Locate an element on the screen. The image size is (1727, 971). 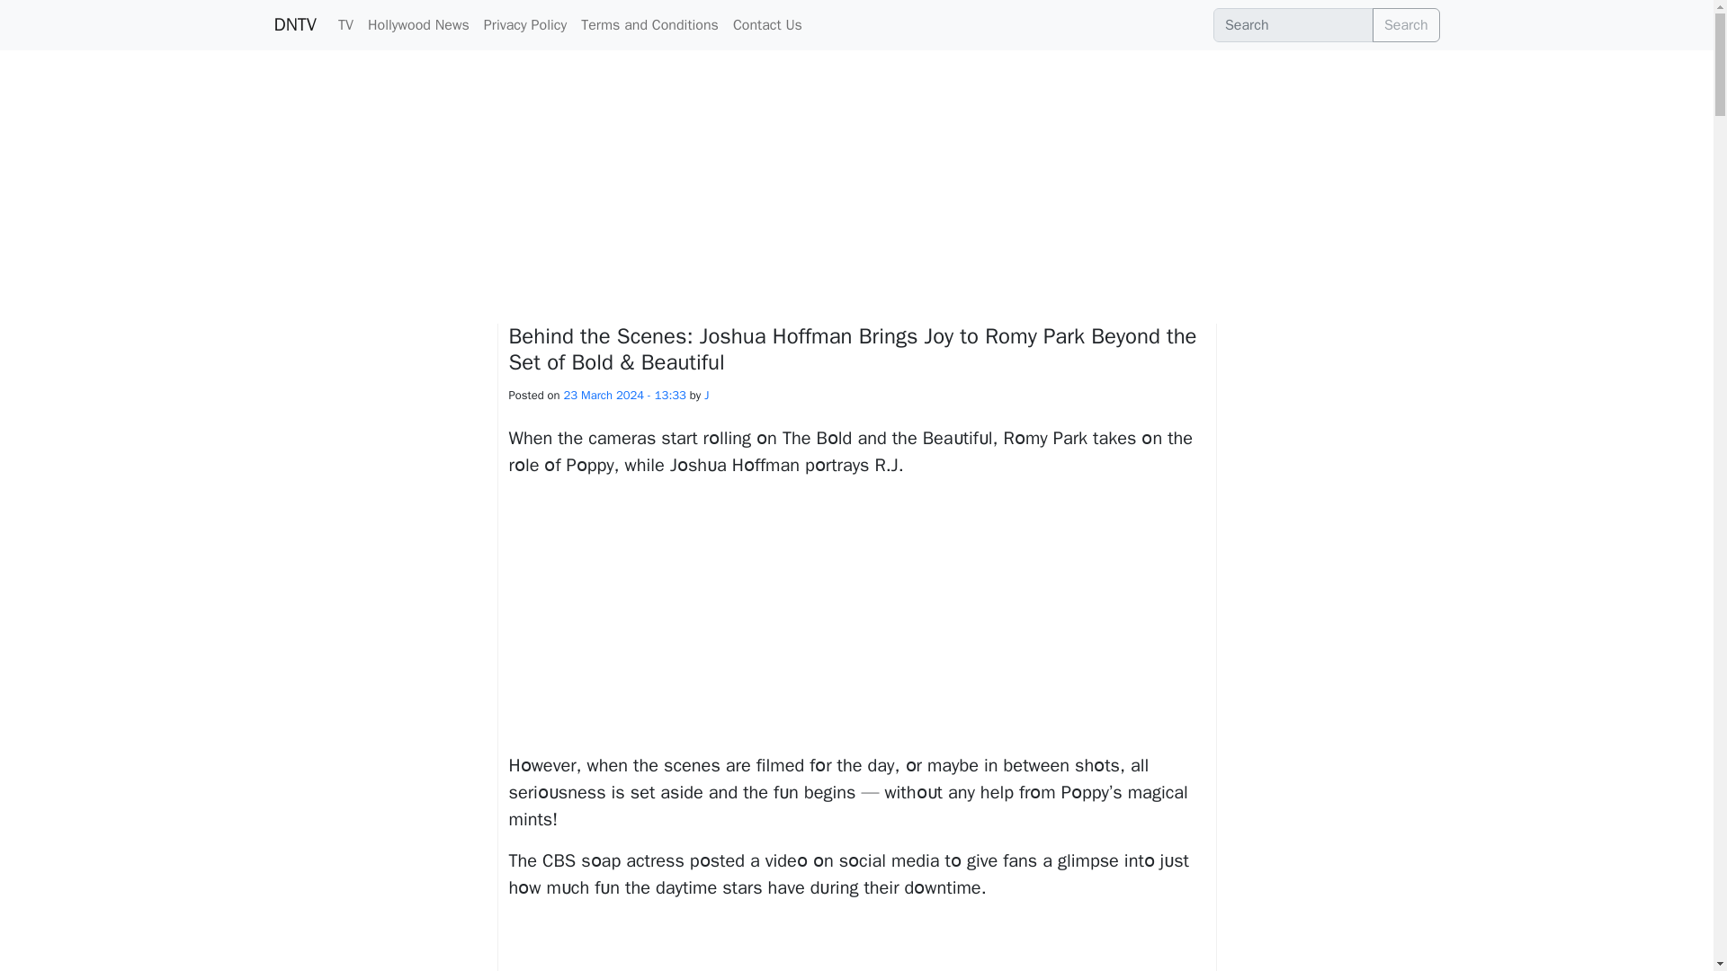
DNTV is located at coordinates (294, 24).